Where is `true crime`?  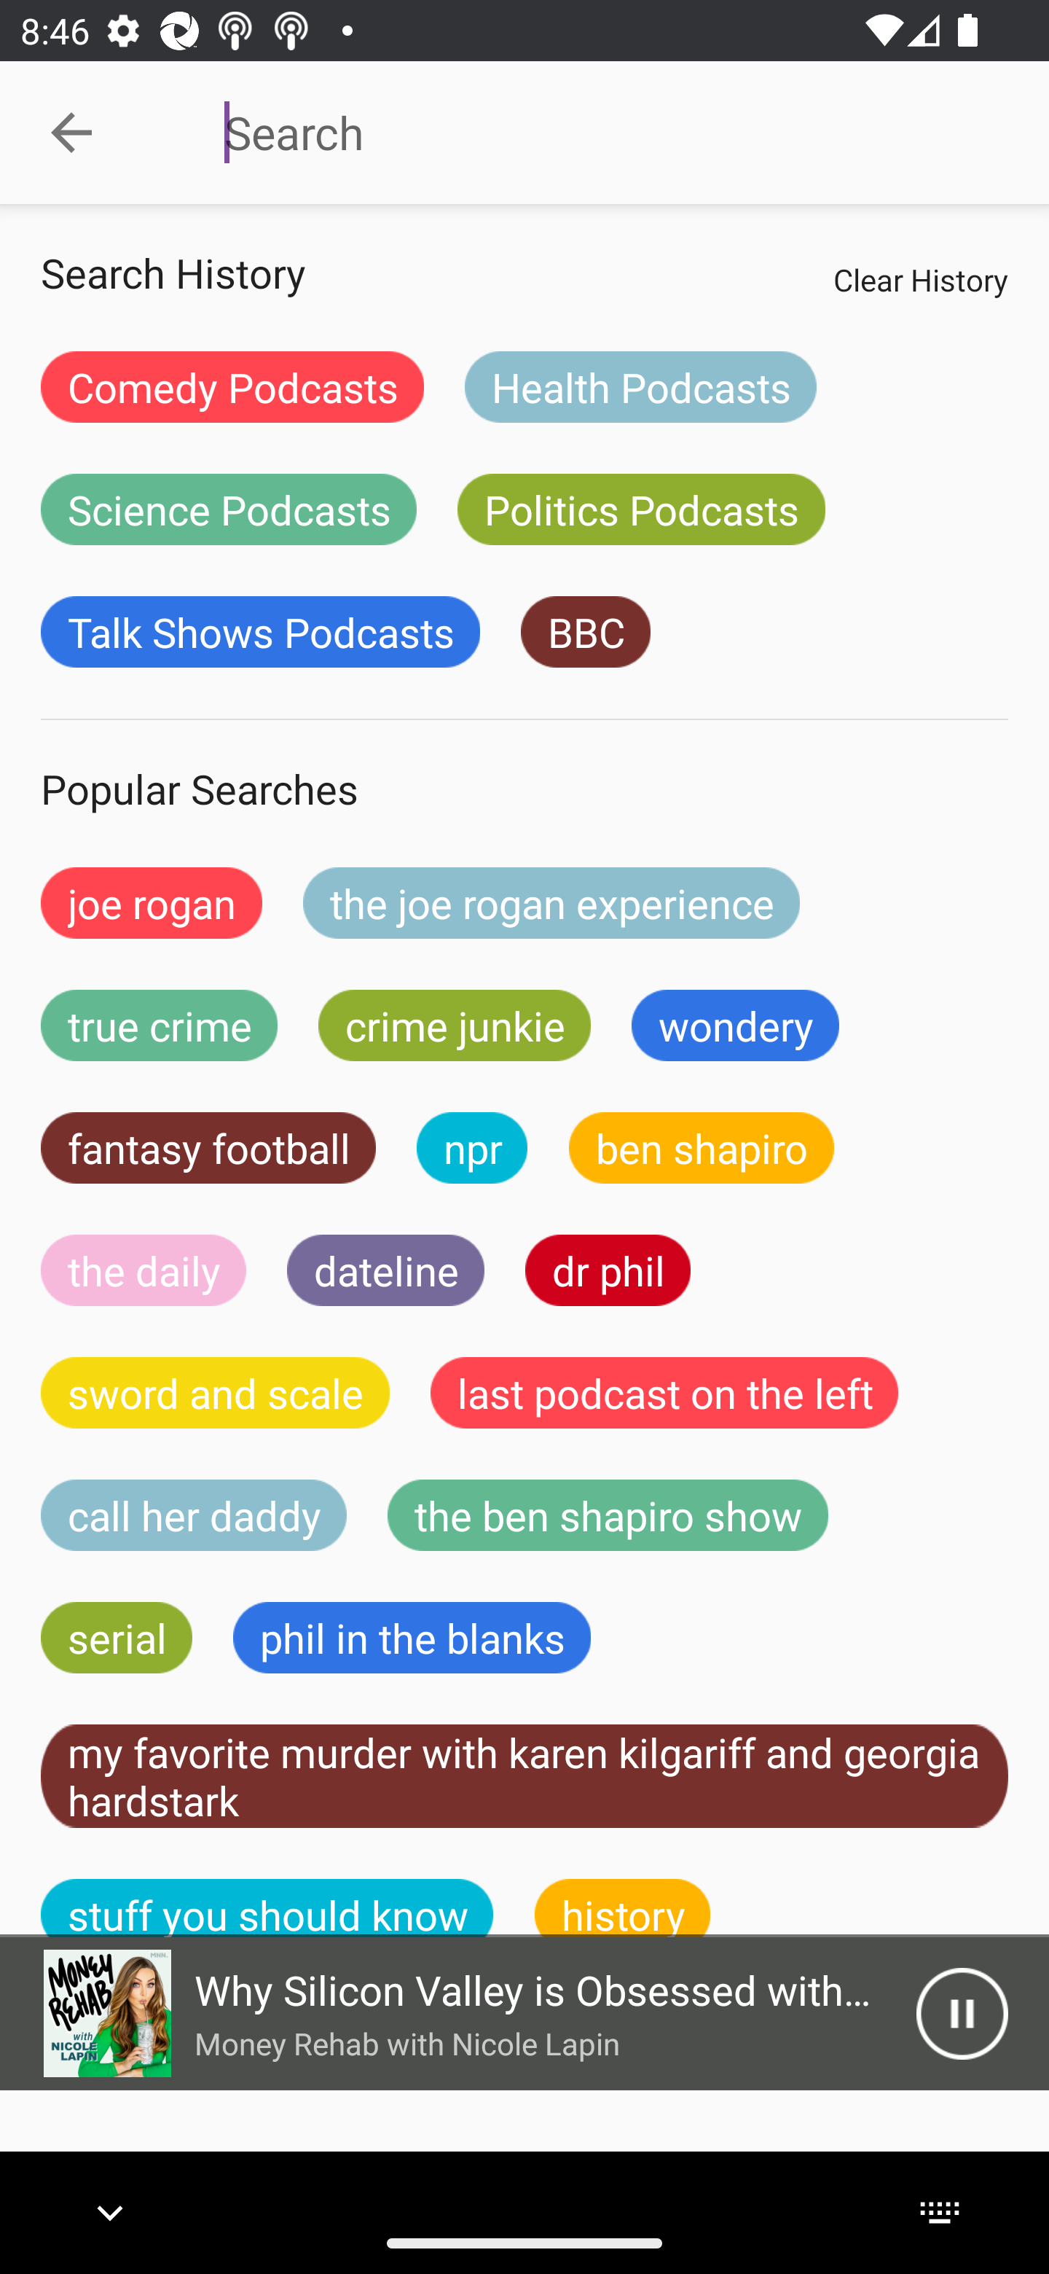
true crime is located at coordinates (159, 1025).